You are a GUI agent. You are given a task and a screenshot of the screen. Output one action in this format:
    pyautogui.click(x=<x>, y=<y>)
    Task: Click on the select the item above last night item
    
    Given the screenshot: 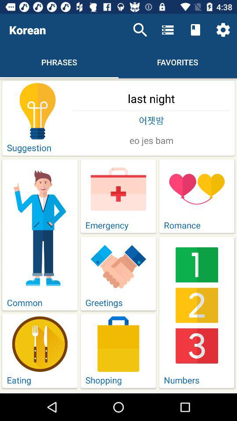 What is the action you would take?
    pyautogui.click(x=140, y=30)
    